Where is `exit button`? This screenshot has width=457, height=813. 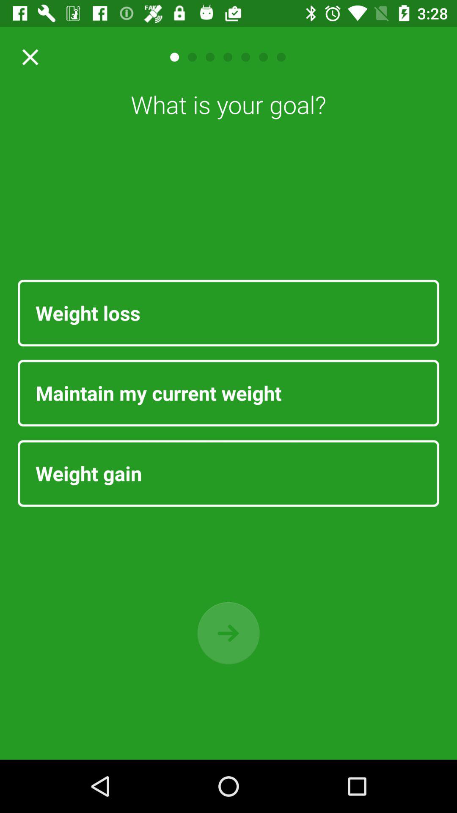 exit button is located at coordinates (27, 57).